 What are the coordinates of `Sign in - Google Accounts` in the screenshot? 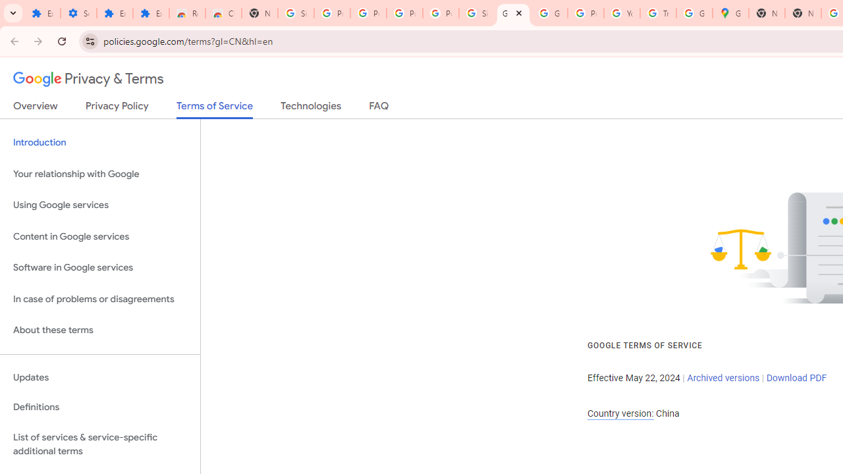 It's located at (477, 13).